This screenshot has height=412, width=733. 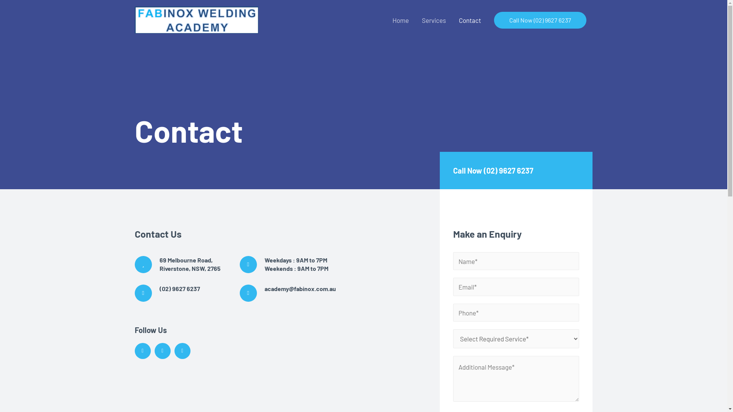 I want to click on Contact, so click(x=470, y=20).